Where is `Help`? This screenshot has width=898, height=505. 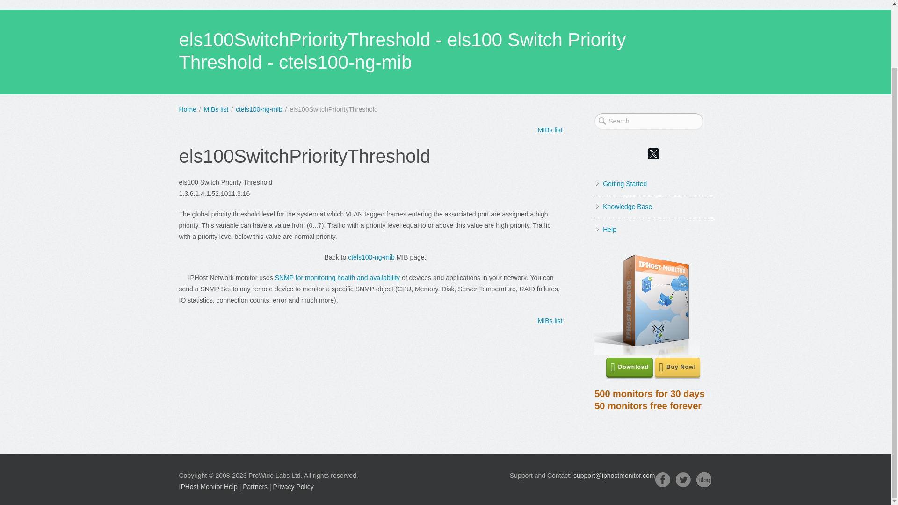 Help is located at coordinates (650, 399).